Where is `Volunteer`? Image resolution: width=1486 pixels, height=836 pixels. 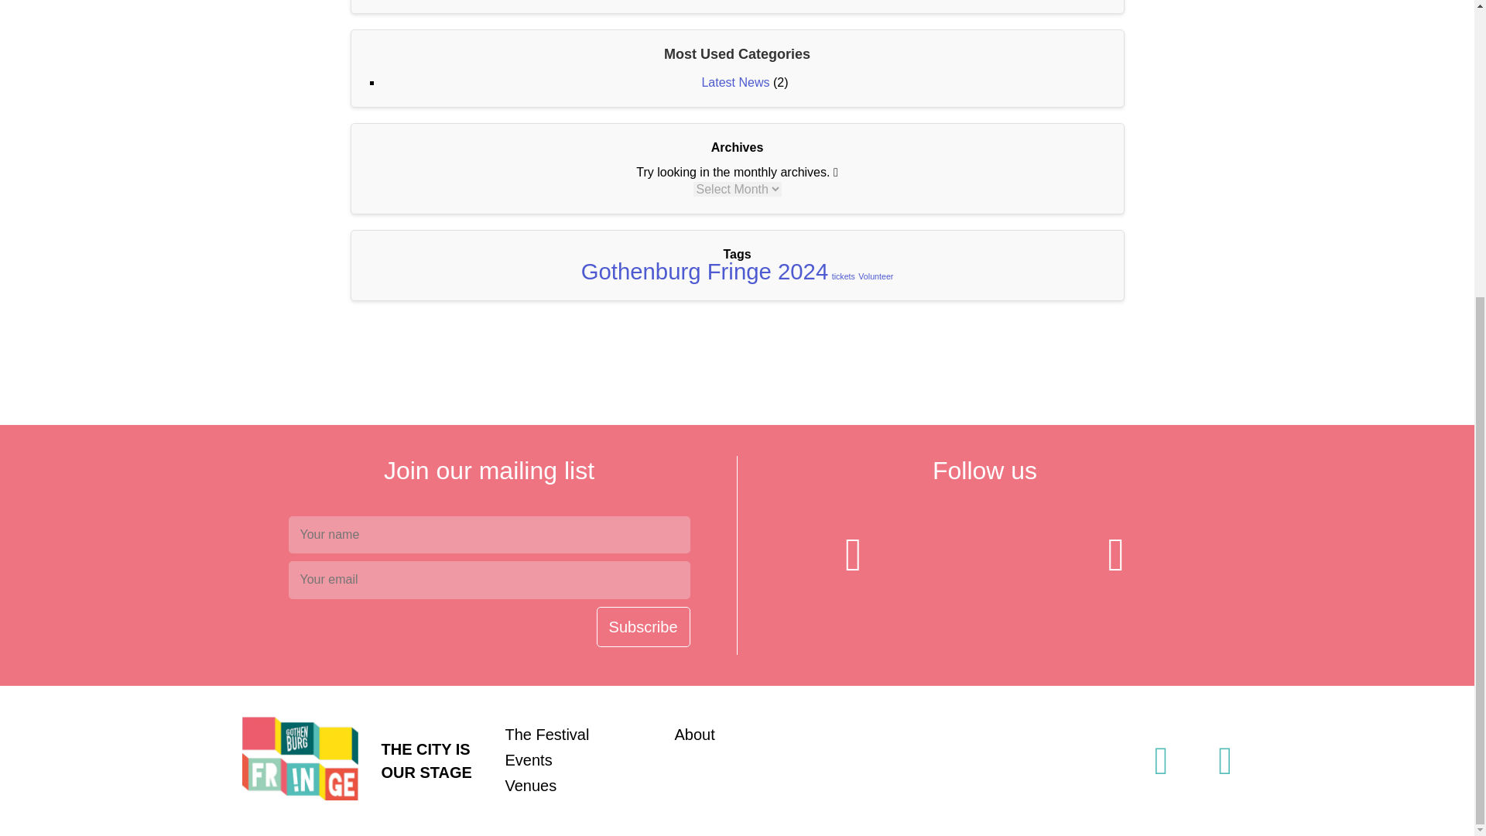
Volunteer is located at coordinates (875, 276).